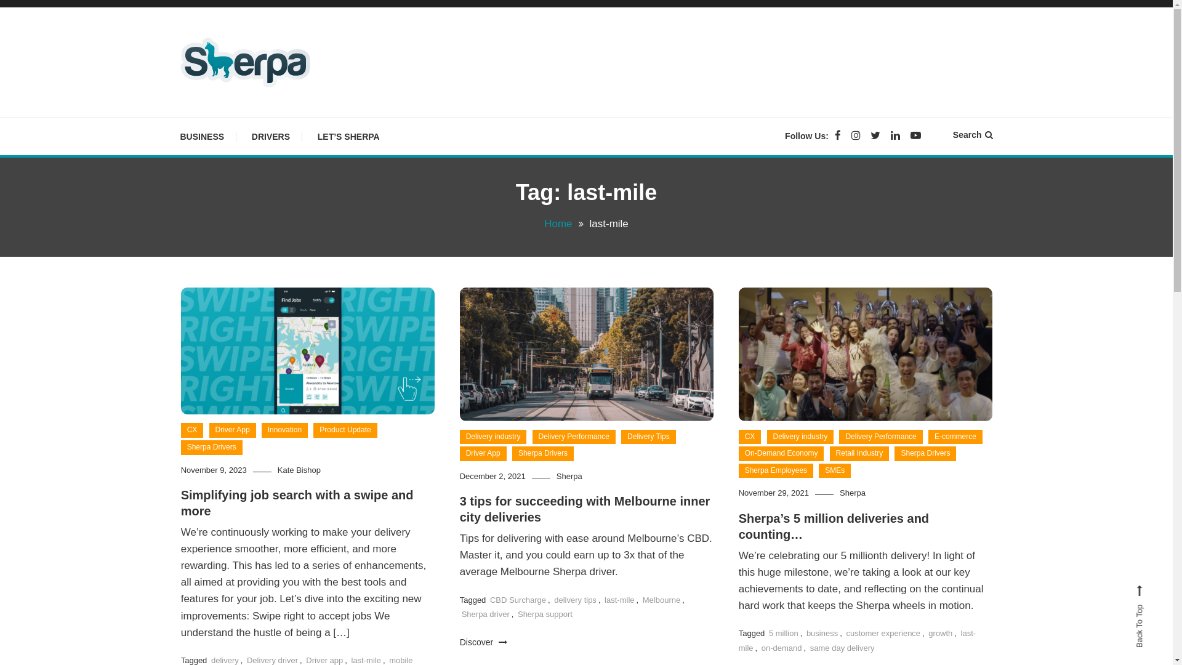 This screenshot has height=665, width=1182. Describe the element at coordinates (883, 633) in the screenshot. I see `customer experience` at that location.